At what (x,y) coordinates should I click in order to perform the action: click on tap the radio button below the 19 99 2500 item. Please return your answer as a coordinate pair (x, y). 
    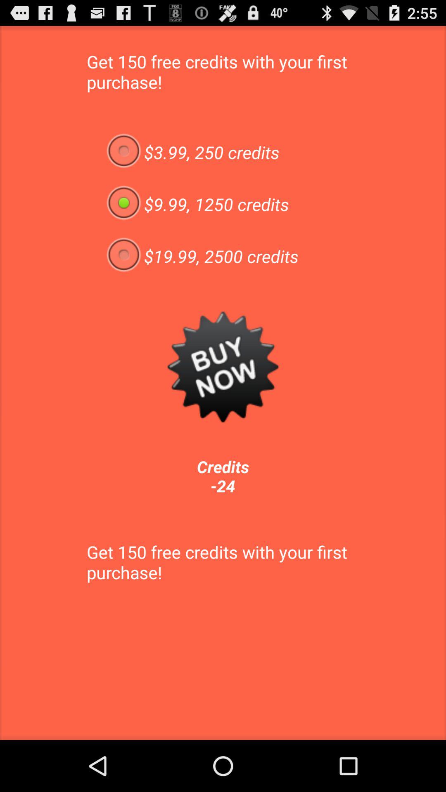
    Looking at the image, I should click on (223, 367).